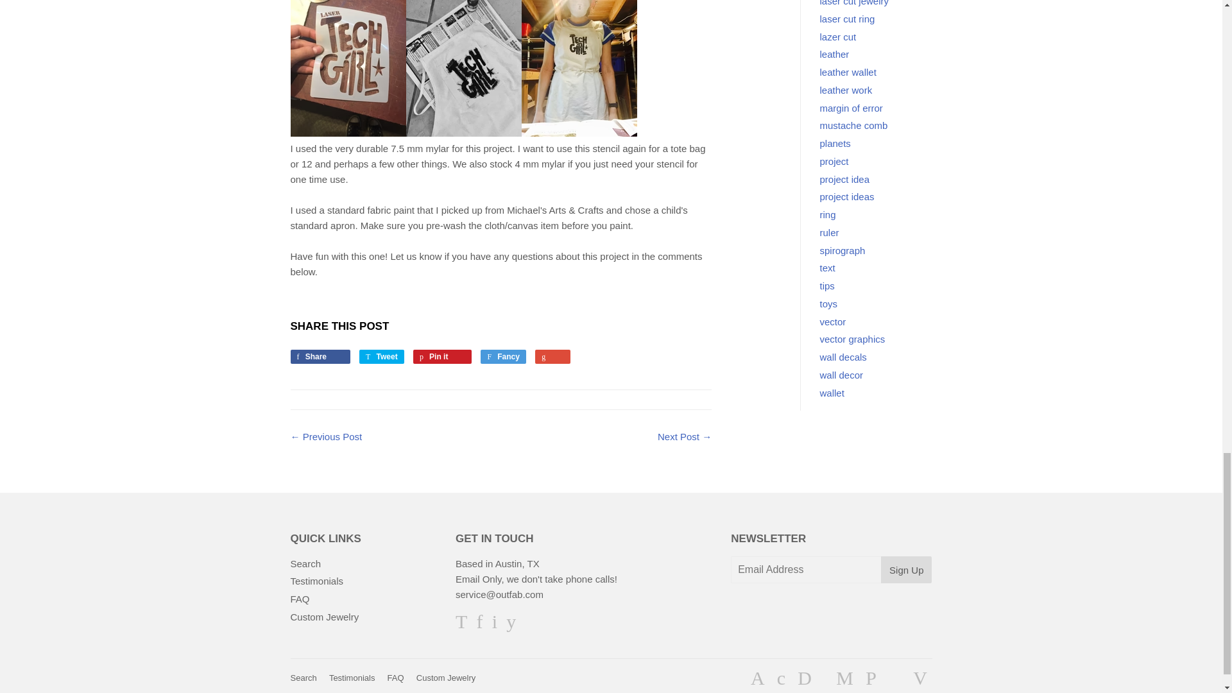 The height and width of the screenshot is (693, 1232). What do you see at coordinates (381, 357) in the screenshot?
I see `Tweet` at bounding box center [381, 357].